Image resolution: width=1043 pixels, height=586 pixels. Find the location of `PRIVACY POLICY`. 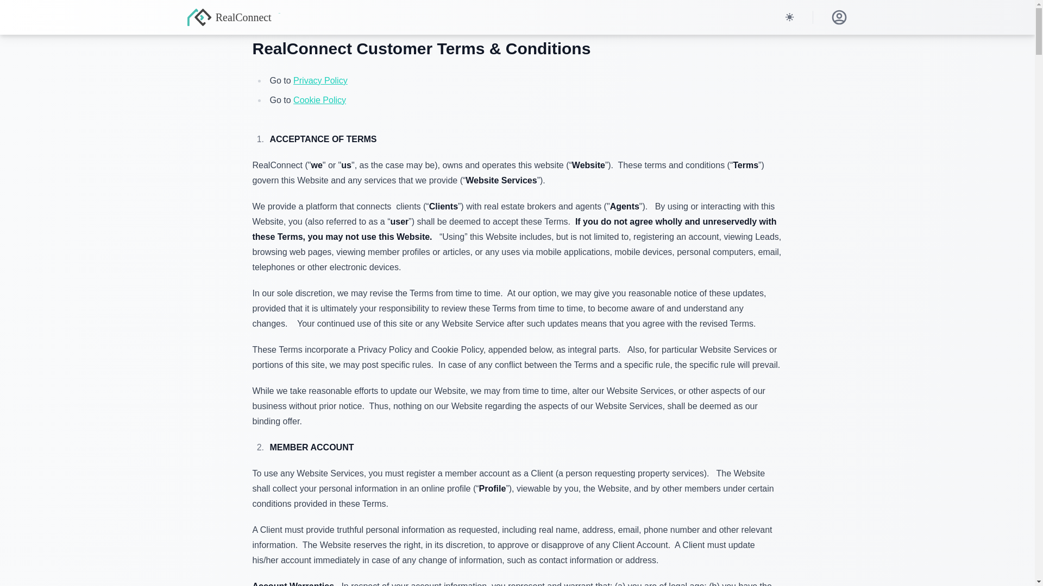

PRIVACY POLICY is located at coordinates (320, 80).